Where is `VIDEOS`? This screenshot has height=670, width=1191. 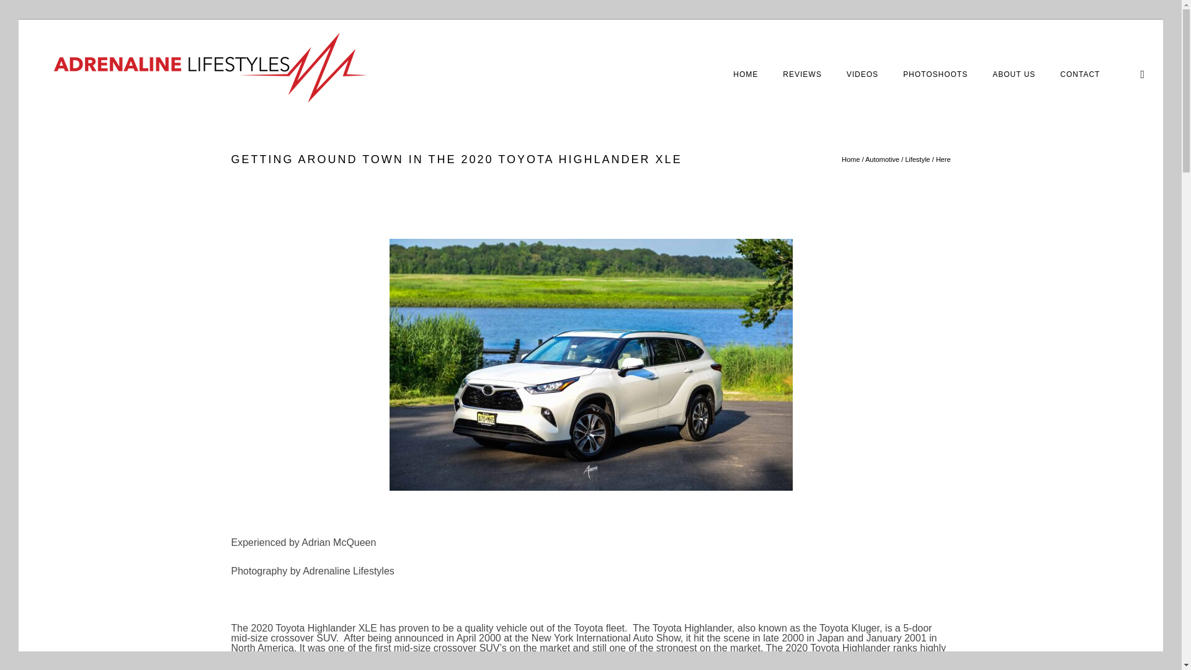 VIDEOS is located at coordinates (862, 74).